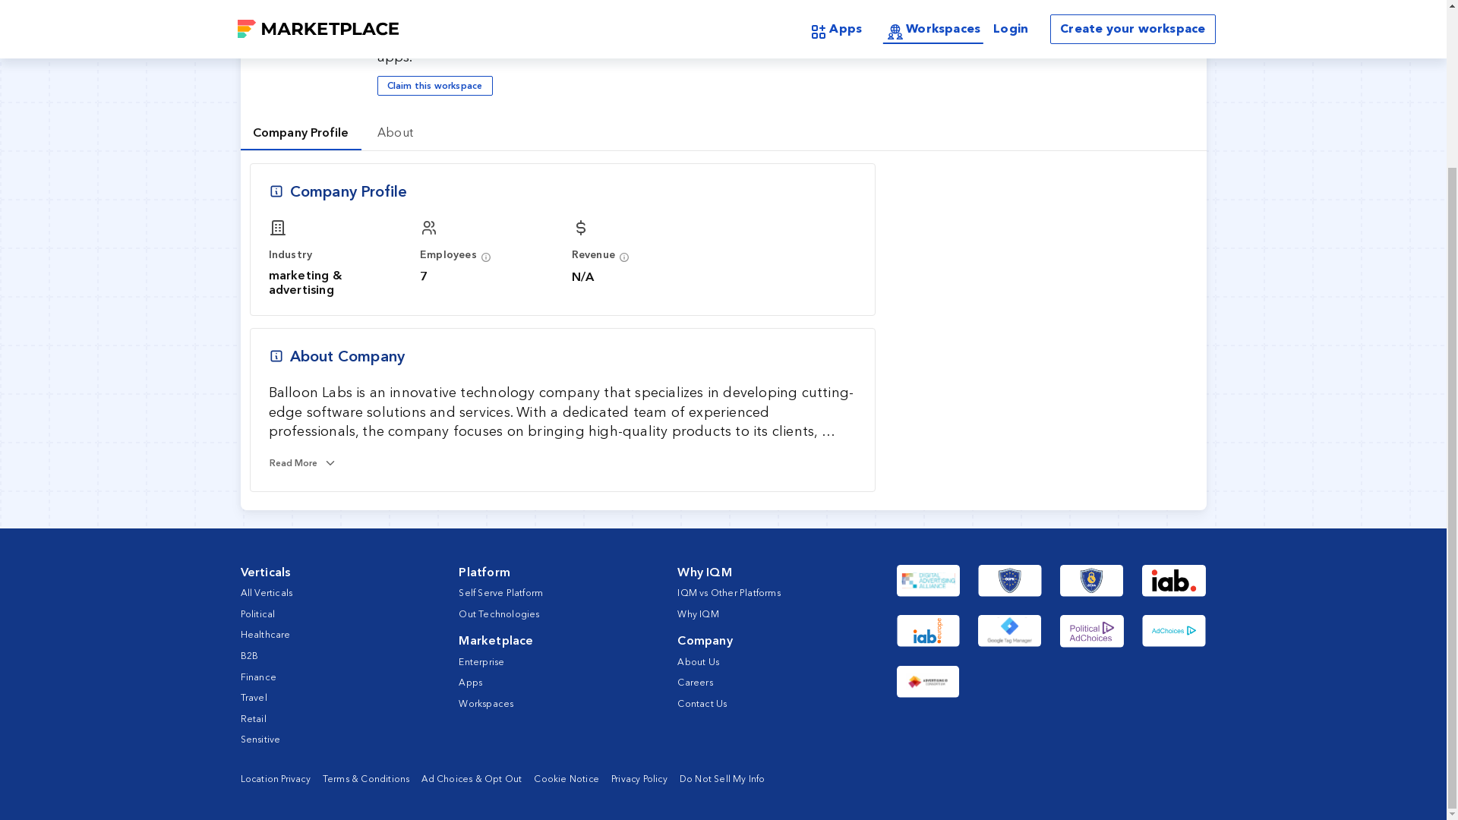 The width and height of the screenshot is (1458, 820). What do you see at coordinates (275, 779) in the screenshot?
I see `Location Privacy` at bounding box center [275, 779].